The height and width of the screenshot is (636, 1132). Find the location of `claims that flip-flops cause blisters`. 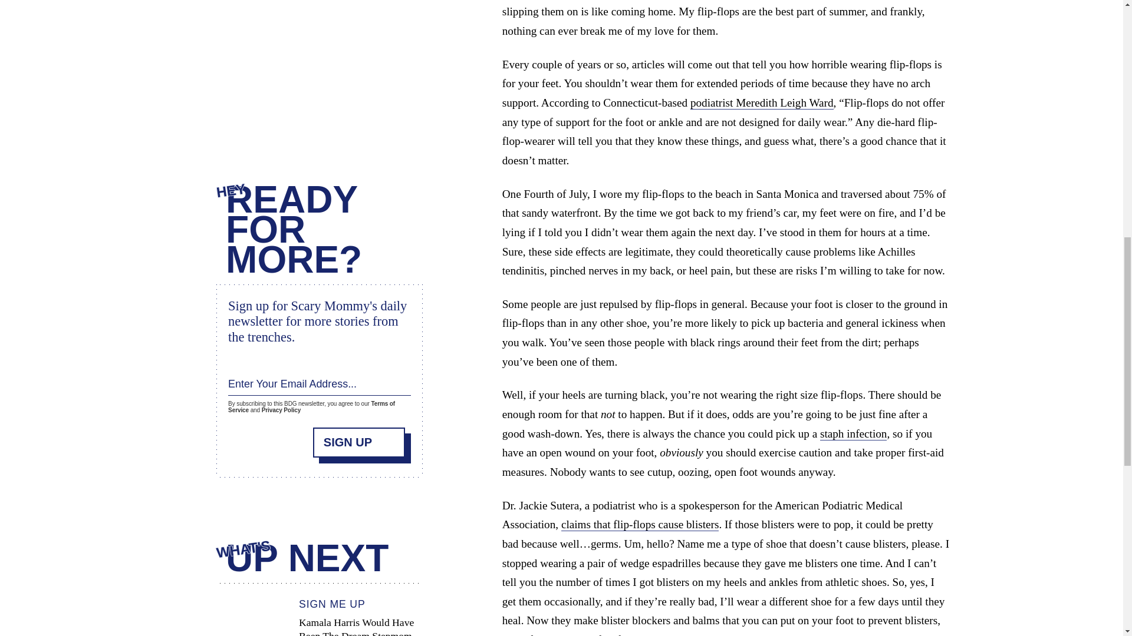

claims that flip-flops cause blisters is located at coordinates (640, 524).